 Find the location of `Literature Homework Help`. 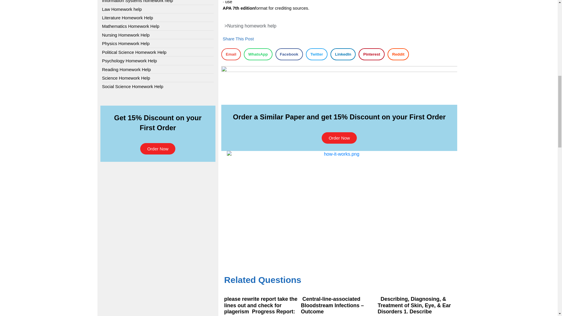

Literature Homework Help is located at coordinates (127, 18).